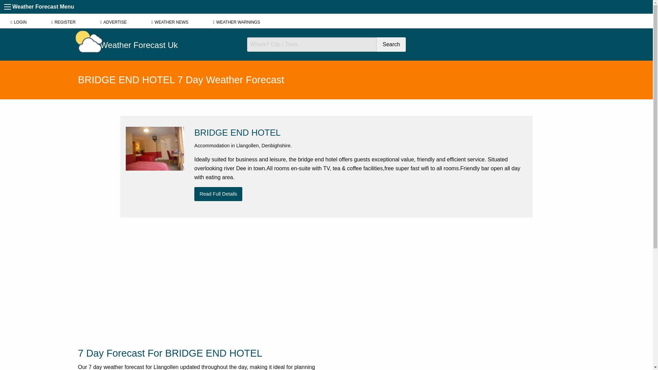 The height and width of the screenshot is (370, 658). What do you see at coordinates (158, 45) in the screenshot?
I see `Weather Forecast Uk` at bounding box center [158, 45].